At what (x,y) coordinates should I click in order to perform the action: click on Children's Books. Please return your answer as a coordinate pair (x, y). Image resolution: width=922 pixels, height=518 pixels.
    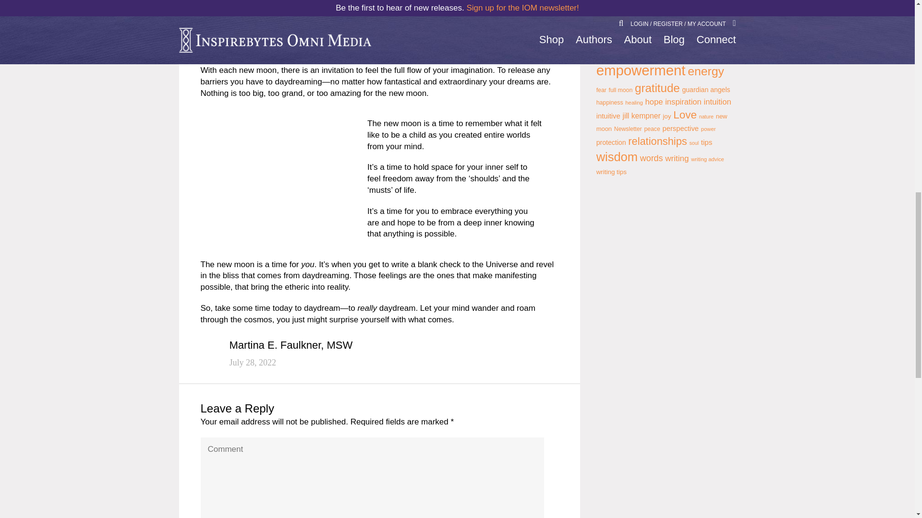
    Looking at the image, I should click on (626, 41).